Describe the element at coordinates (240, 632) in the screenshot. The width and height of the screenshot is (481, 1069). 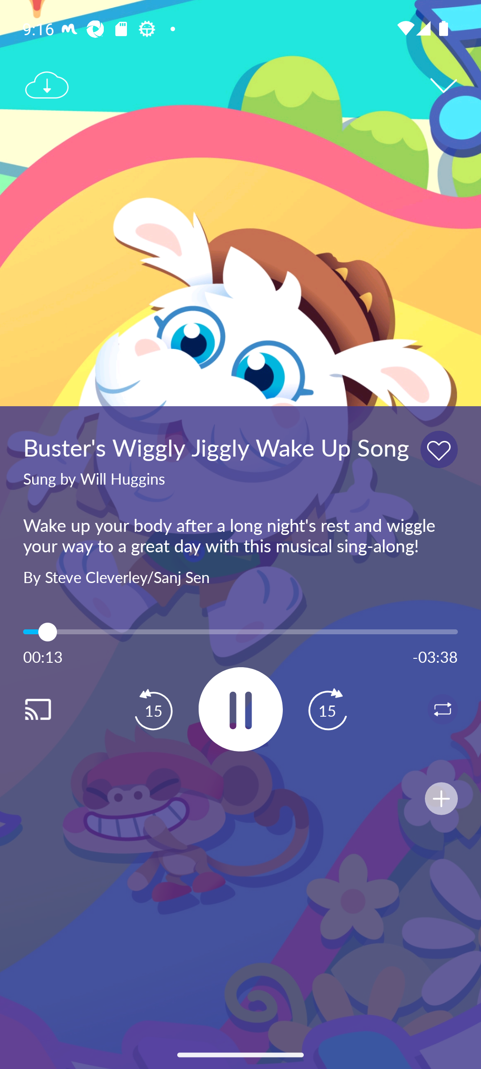
I see `13.0` at that location.